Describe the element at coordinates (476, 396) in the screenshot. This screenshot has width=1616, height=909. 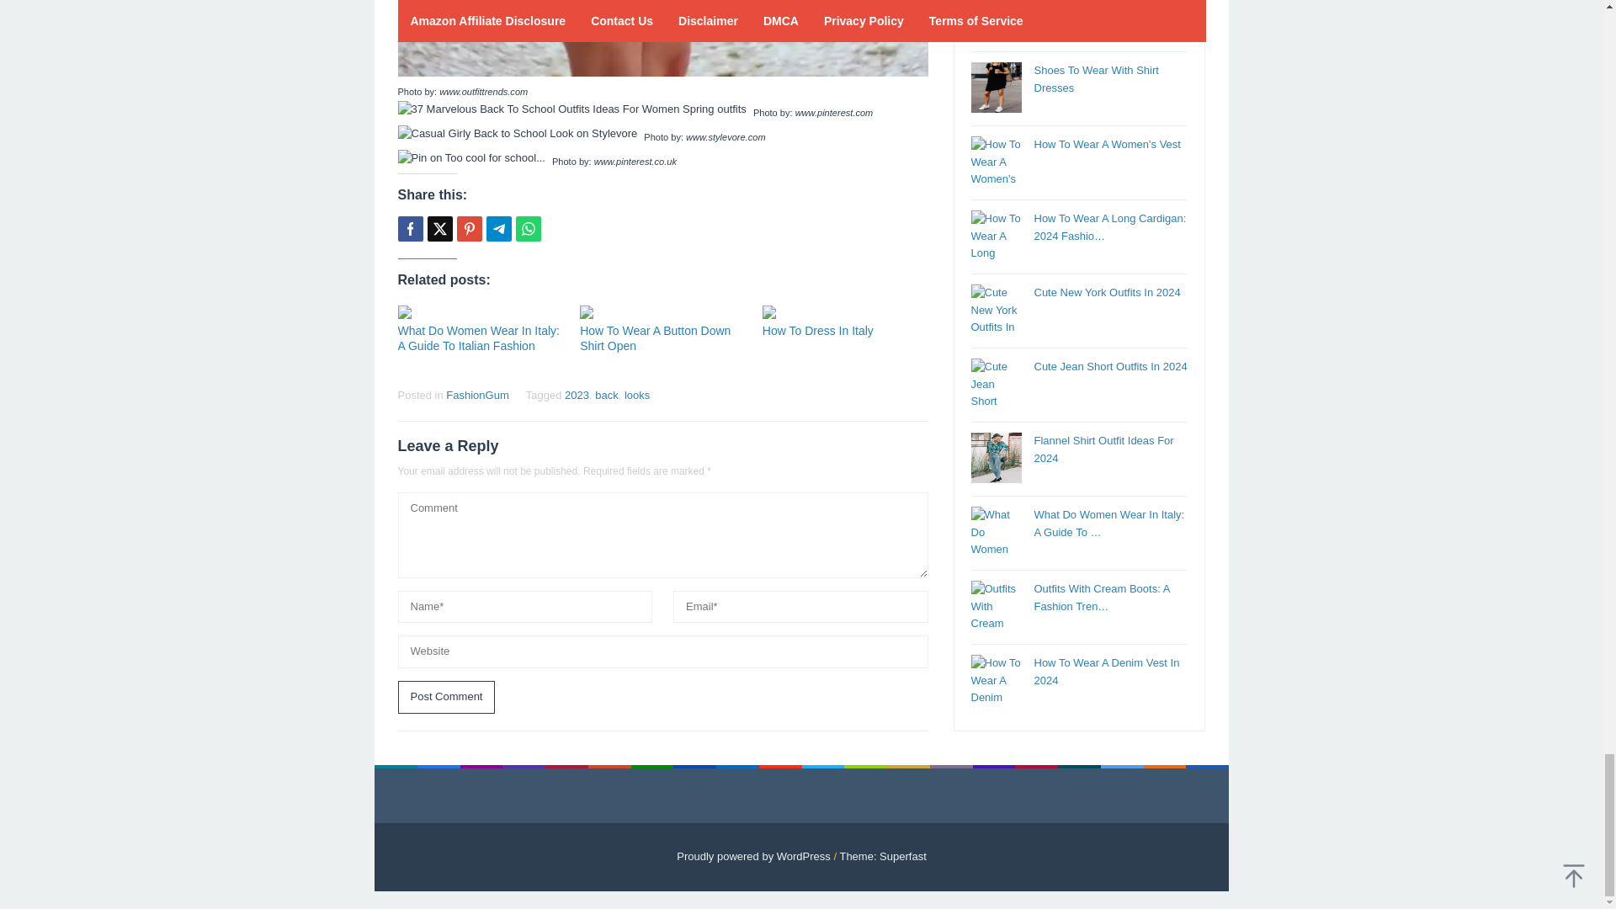
I see `FashionGum` at that location.